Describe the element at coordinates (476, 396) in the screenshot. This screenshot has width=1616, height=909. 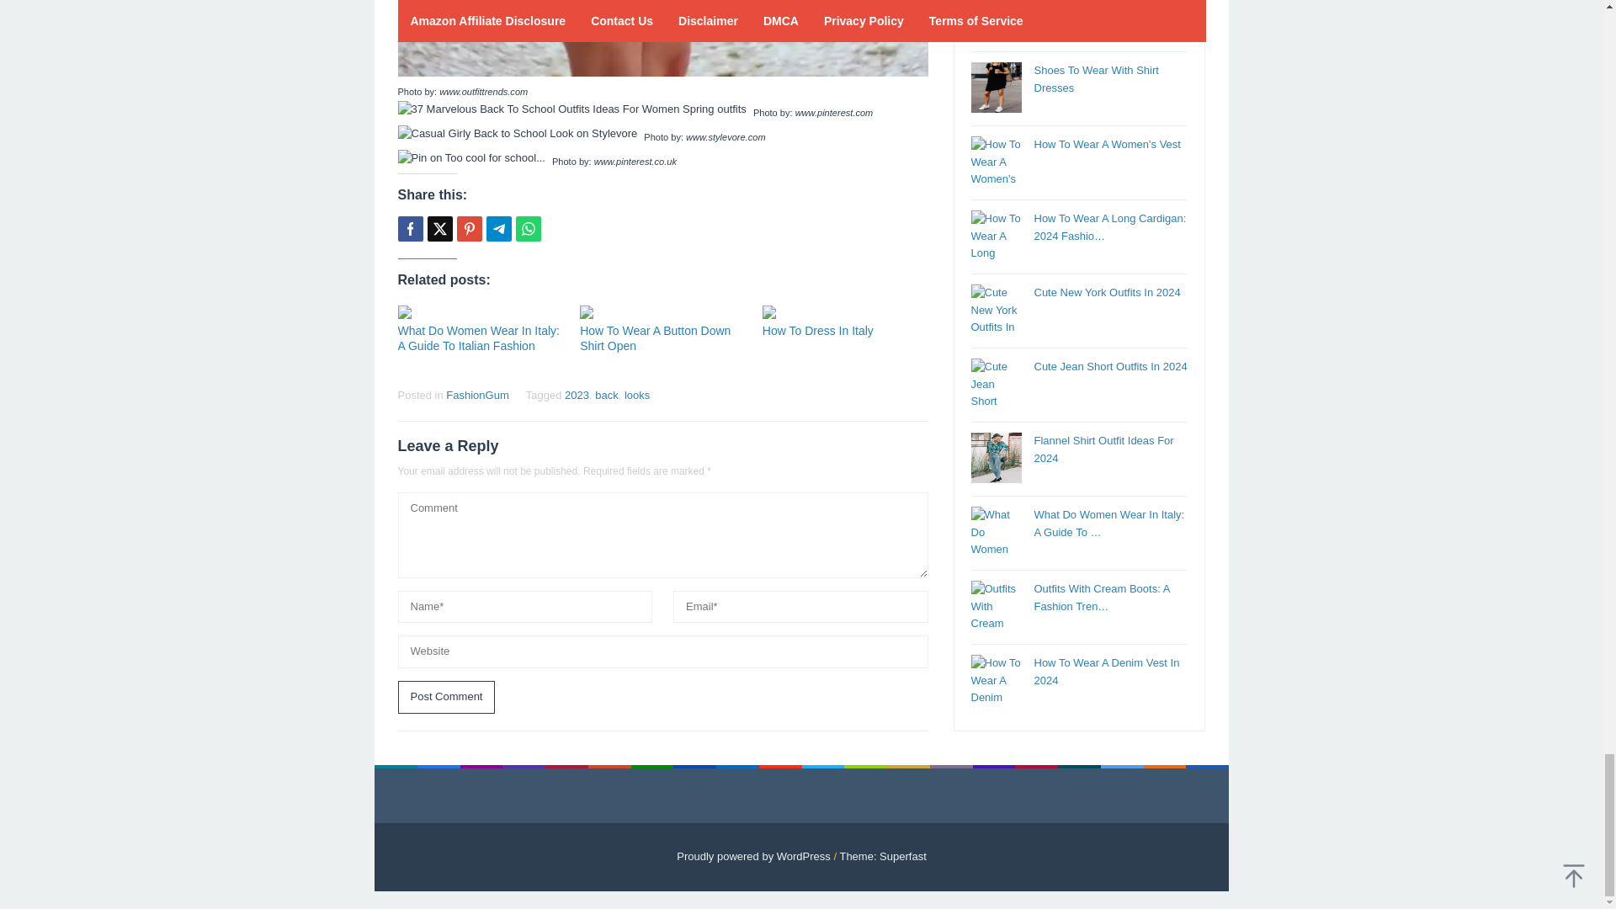
I see `FashionGum` at that location.